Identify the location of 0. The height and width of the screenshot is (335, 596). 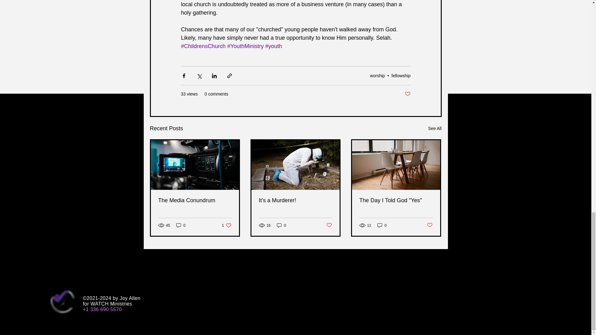
(227, 225).